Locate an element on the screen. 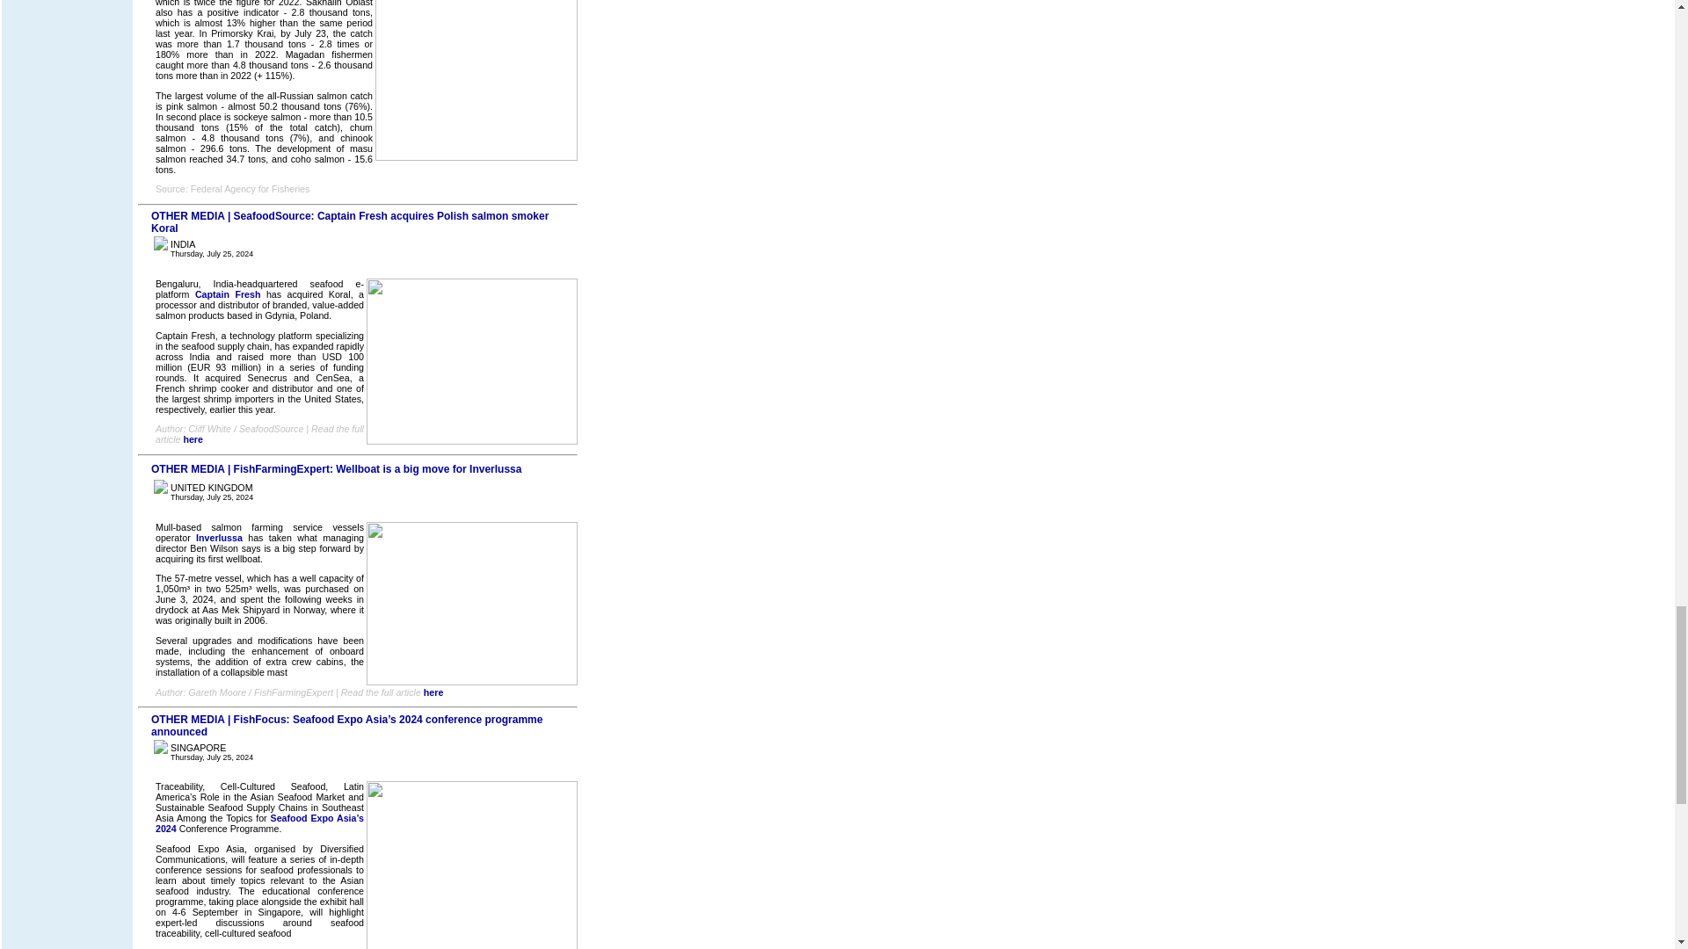  Captain Fresh is located at coordinates (229, 294).